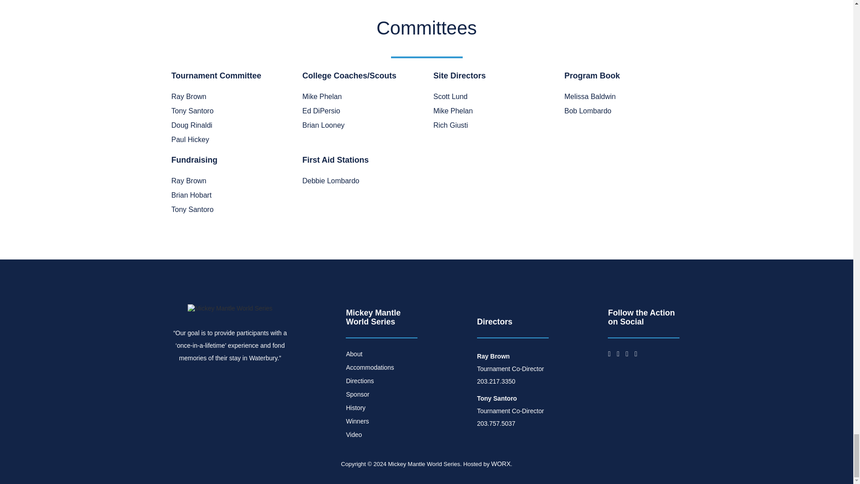 The width and height of the screenshot is (860, 484). I want to click on Winners, so click(357, 421).